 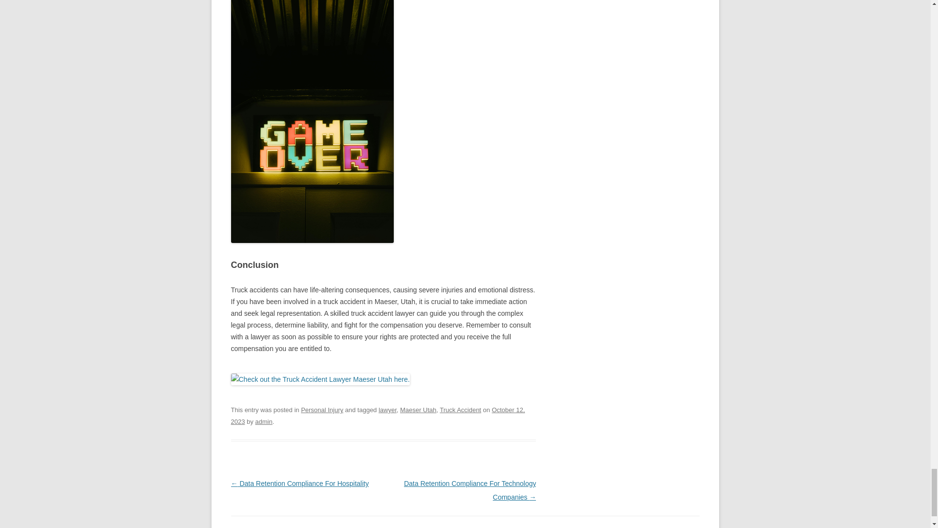 I want to click on Check out the Truck Accident Lawyer Maeser Utah here., so click(x=320, y=379).